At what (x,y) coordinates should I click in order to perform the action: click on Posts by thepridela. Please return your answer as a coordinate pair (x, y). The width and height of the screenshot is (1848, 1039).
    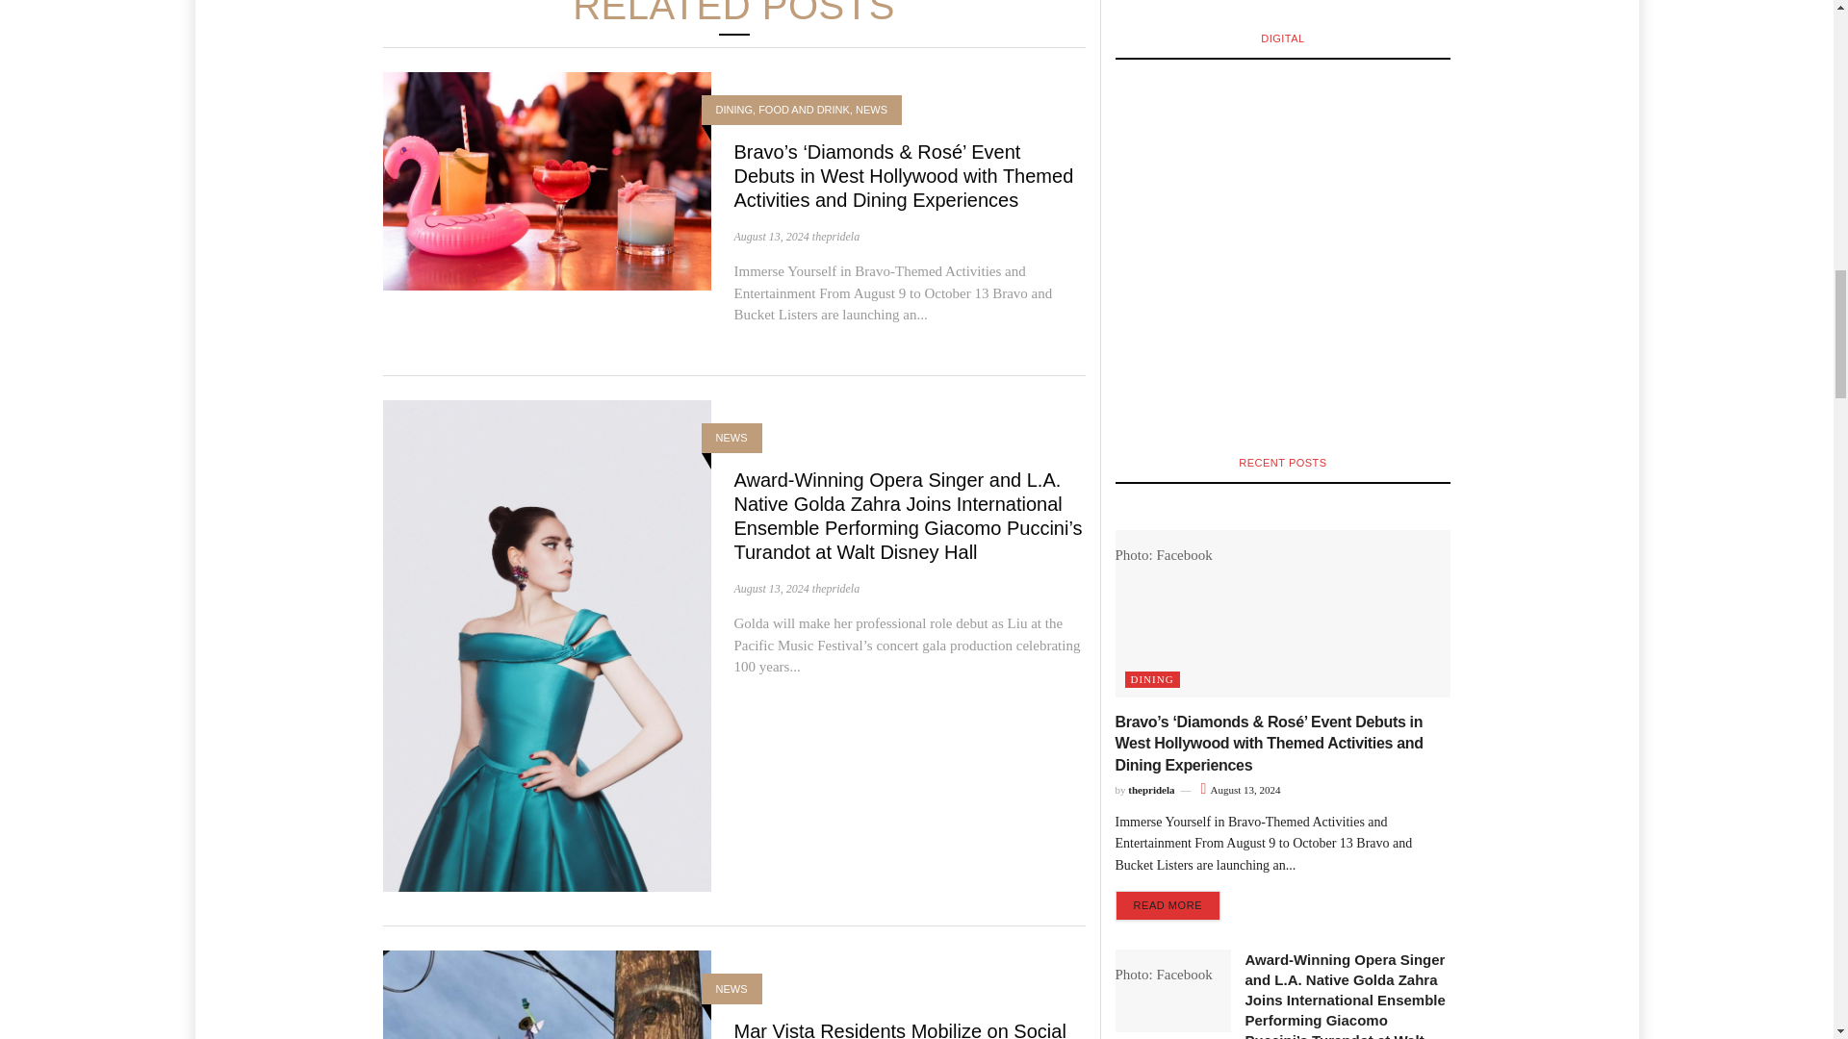
    Looking at the image, I should click on (835, 588).